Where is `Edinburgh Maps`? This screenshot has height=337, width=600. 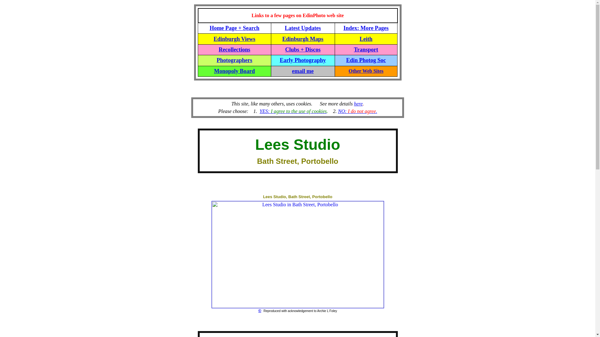 Edinburgh Maps is located at coordinates (302, 39).